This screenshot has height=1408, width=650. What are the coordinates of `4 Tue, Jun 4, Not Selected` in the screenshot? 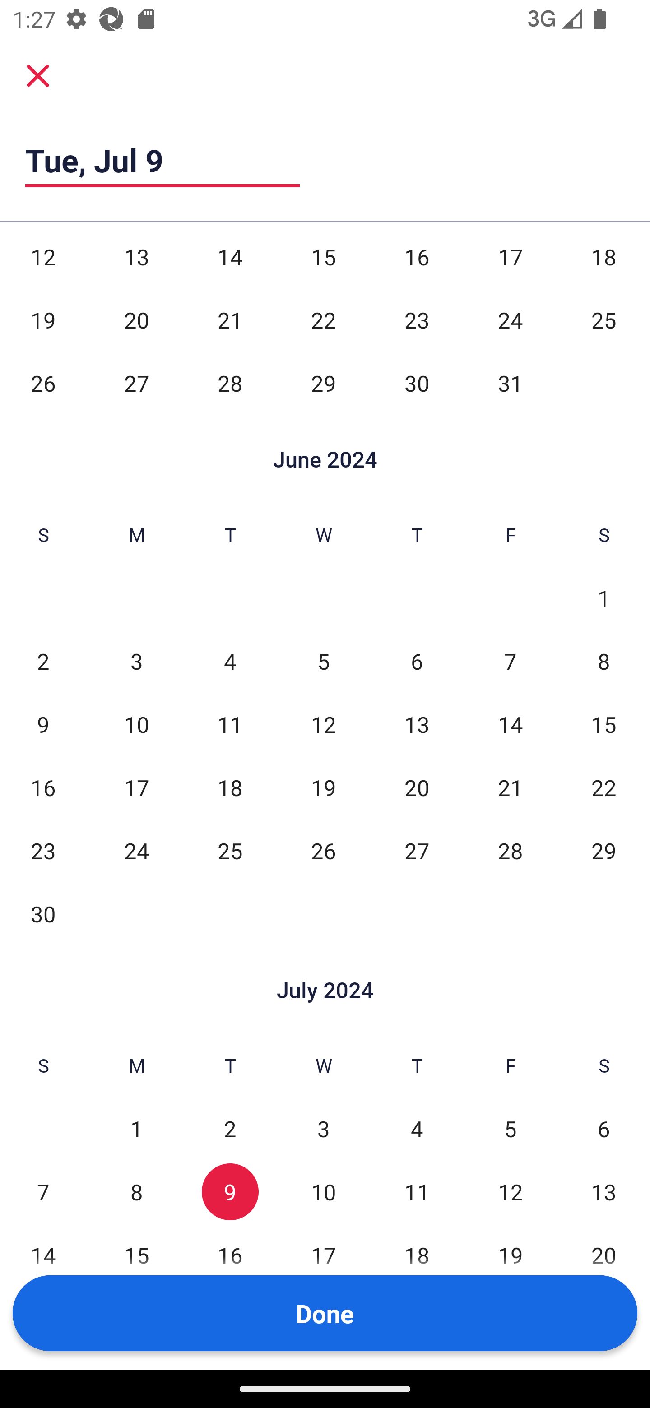 It's located at (230, 661).